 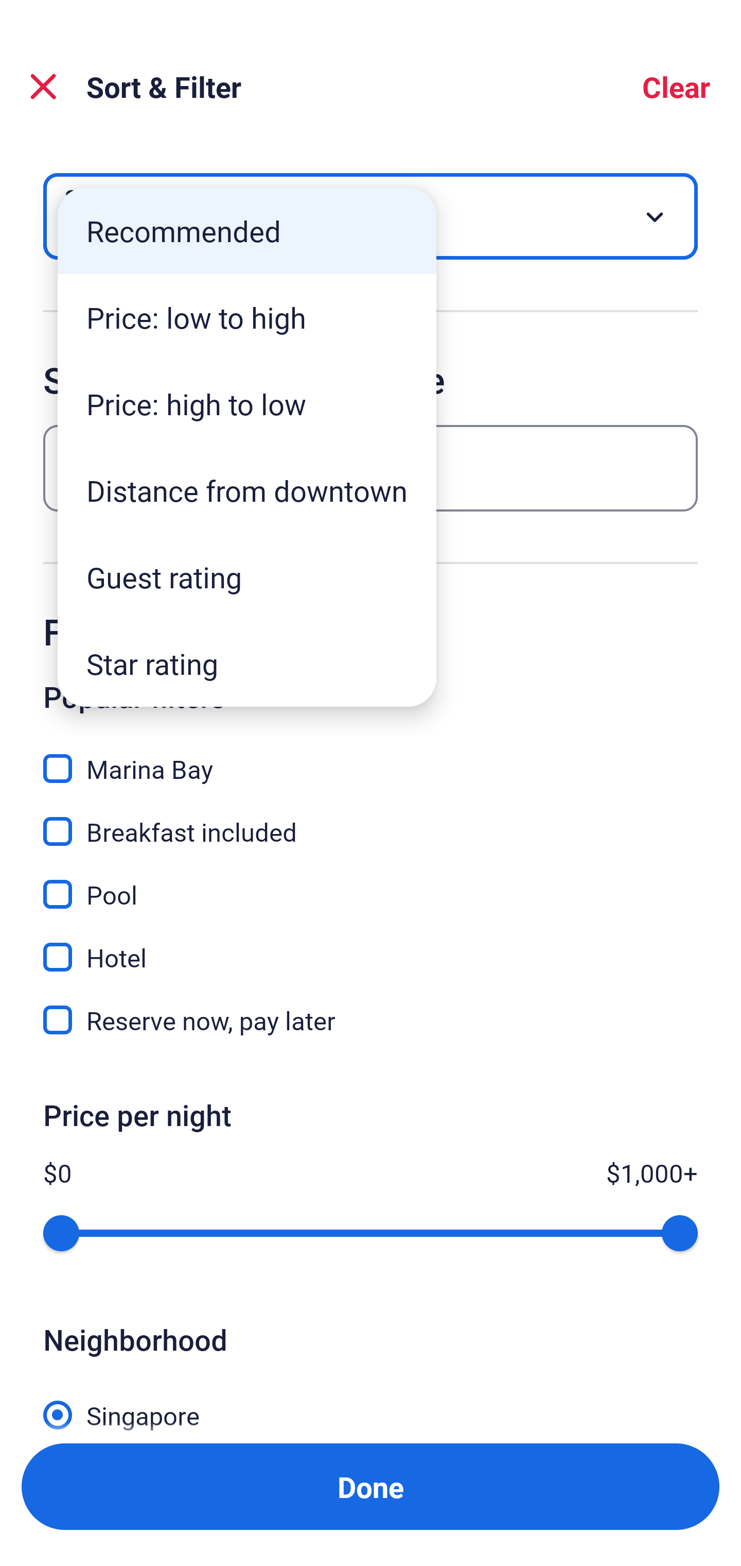 What do you see at coordinates (247, 577) in the screenshot?
I see `Guest rating` at bounding box center [247, 577].